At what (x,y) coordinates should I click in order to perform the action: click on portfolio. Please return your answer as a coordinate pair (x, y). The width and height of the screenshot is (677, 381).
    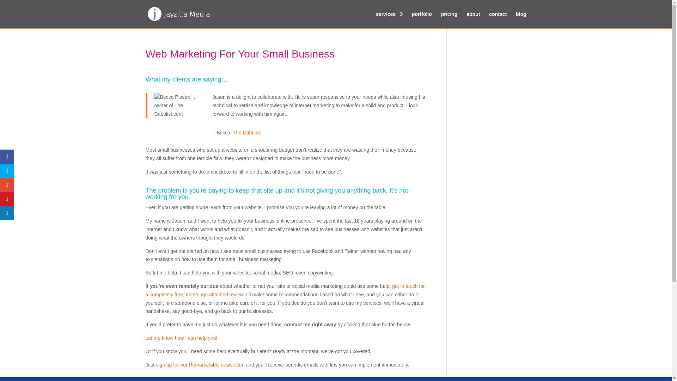
    Looking at the image, I should click on (422, 20).